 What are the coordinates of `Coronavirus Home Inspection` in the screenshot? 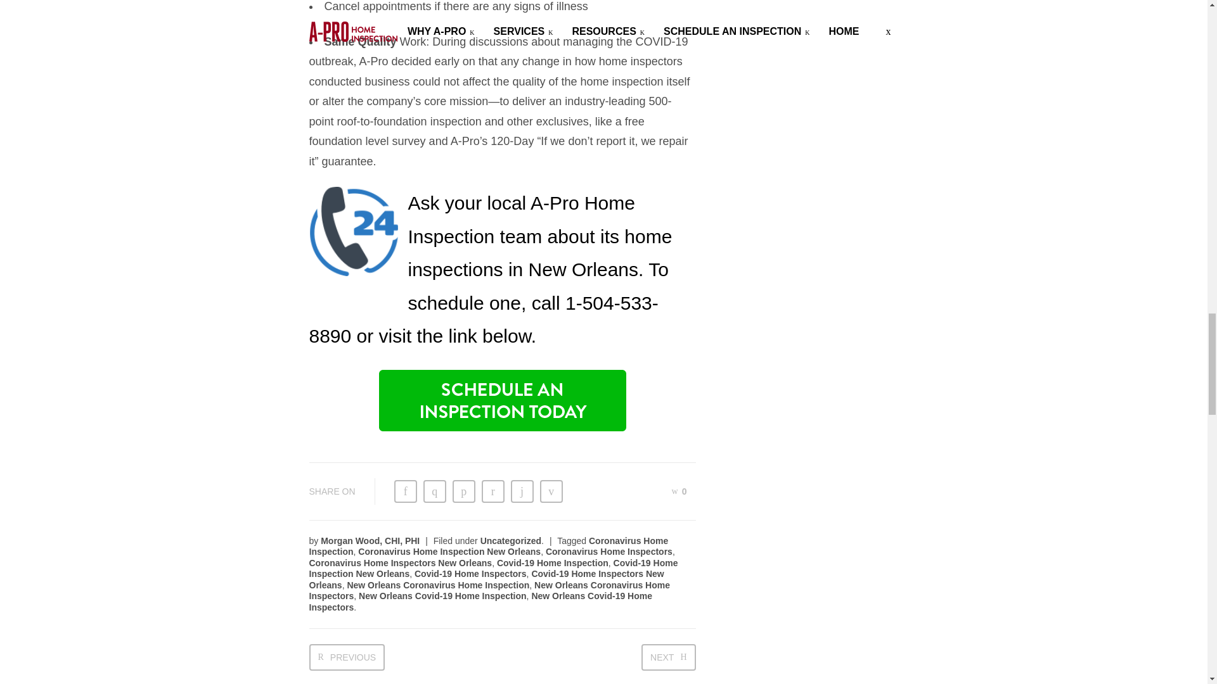 It's located at (488, 546).